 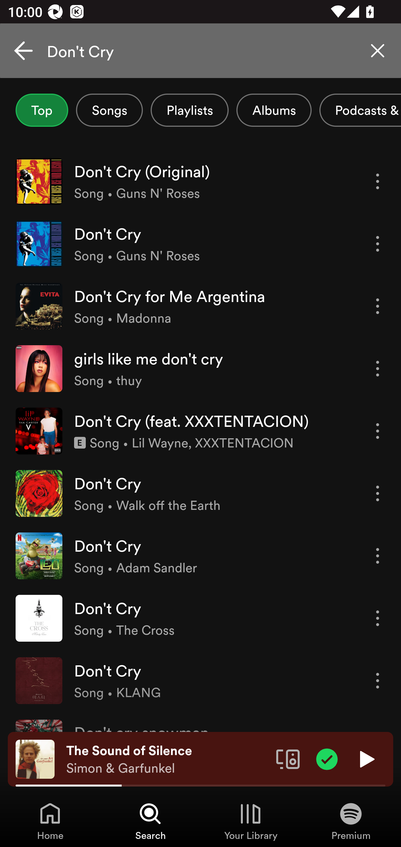 What do you see at coordinates (378, 680) in the screenshot?
I see `More options for song Don't Cry` at bounding box center [378, 680].